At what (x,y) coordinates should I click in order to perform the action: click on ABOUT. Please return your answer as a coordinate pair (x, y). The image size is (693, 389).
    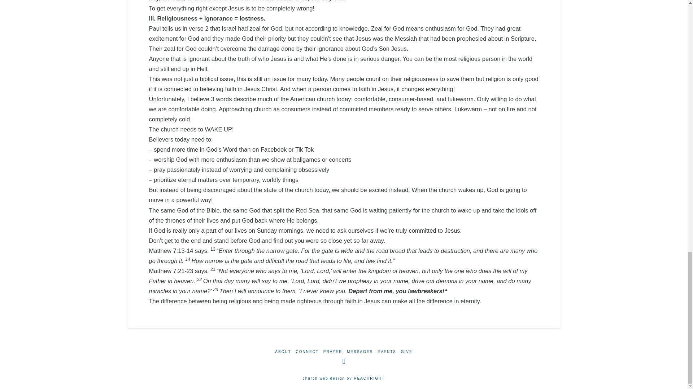
    Looking at the image, I should click on (283, 352).